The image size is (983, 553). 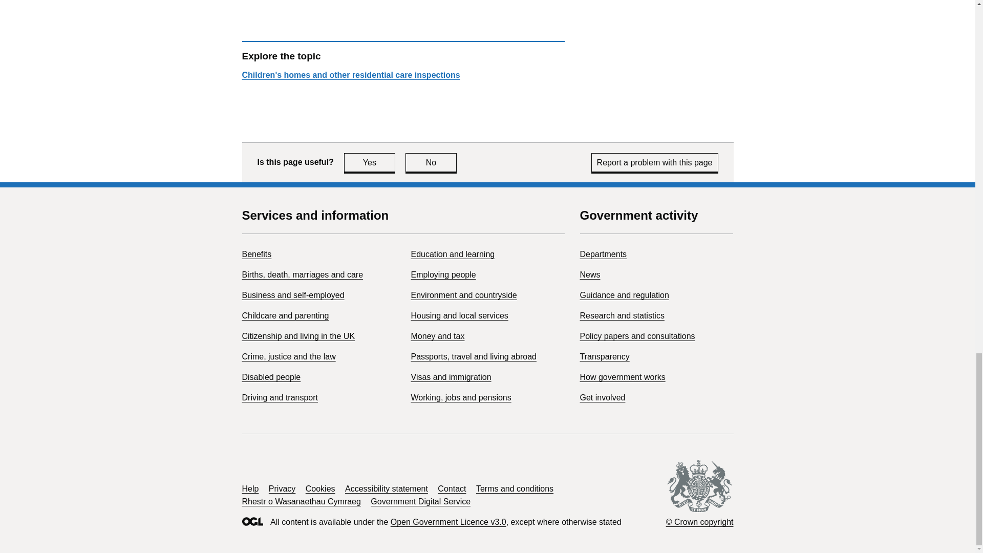 What do you see at coordinates (453, 254) in the screenshot?
I see `Driving and transport` at bounding box center [453, 254].